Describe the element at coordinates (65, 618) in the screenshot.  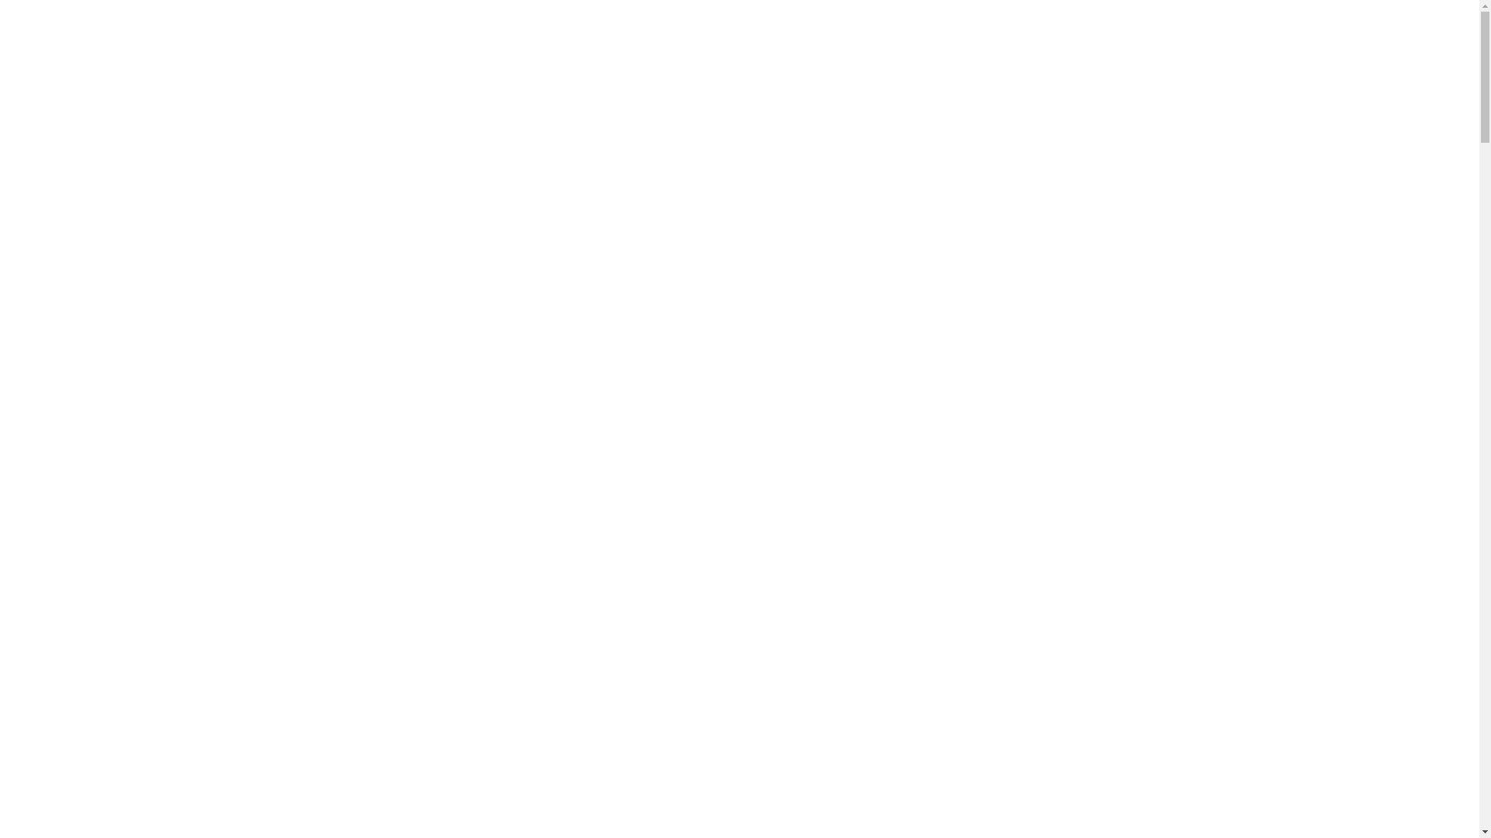
I see `Contact Us` at that location.